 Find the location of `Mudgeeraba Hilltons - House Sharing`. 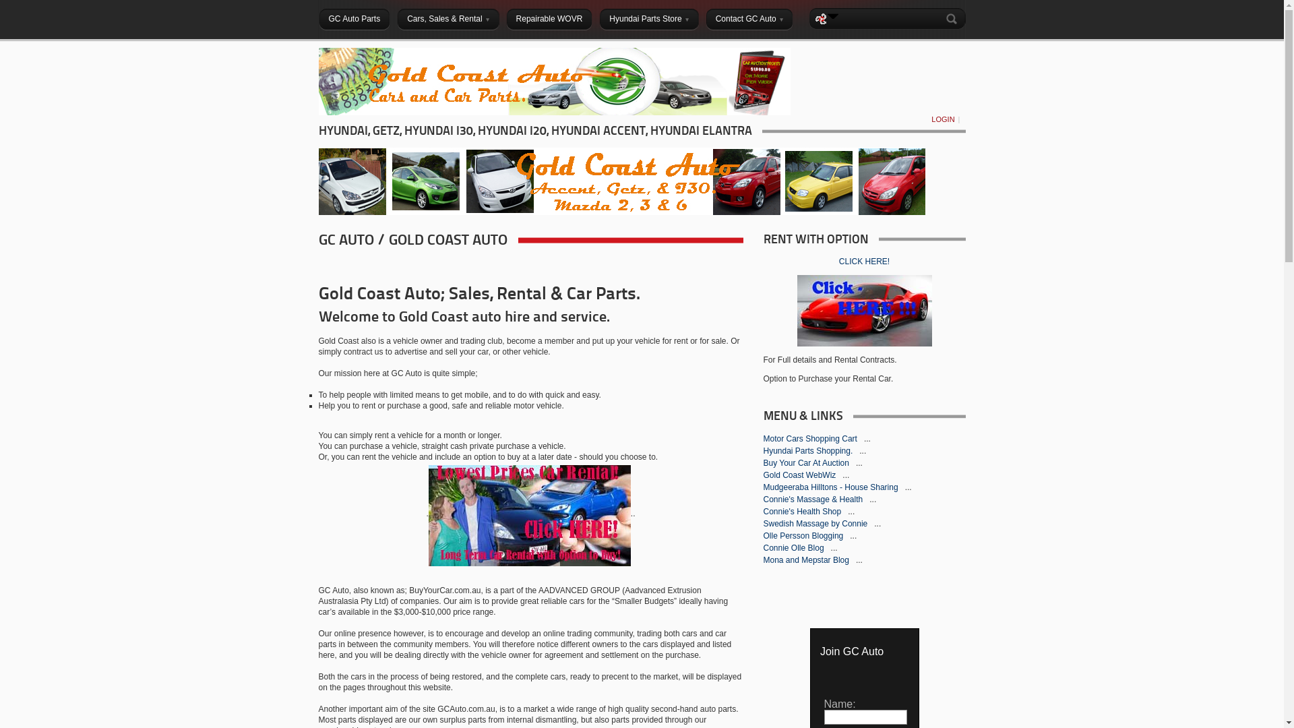

Mudgeeraba Hilltons - House Sharing is located at coordinates (832, 487).